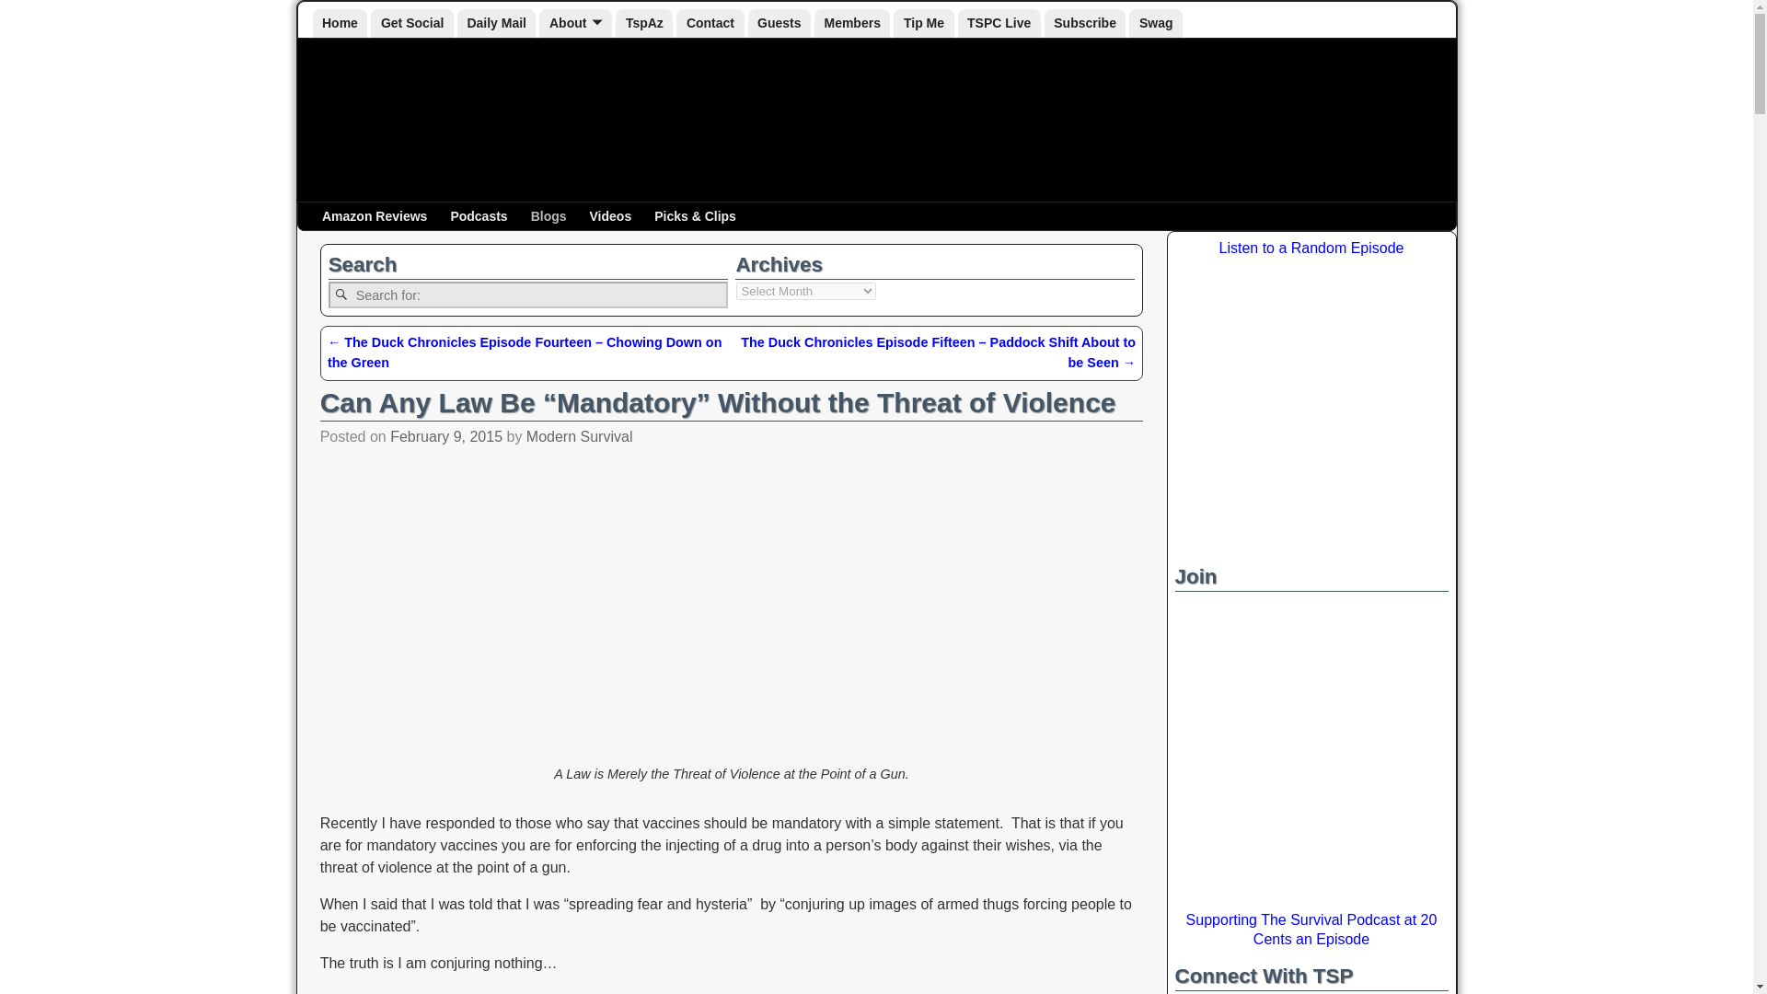 The height and width of the screenshot is (994, 1767). Describe the element at coordinates (445, 436) in the screenshot. I see `10:50 am` at that location.